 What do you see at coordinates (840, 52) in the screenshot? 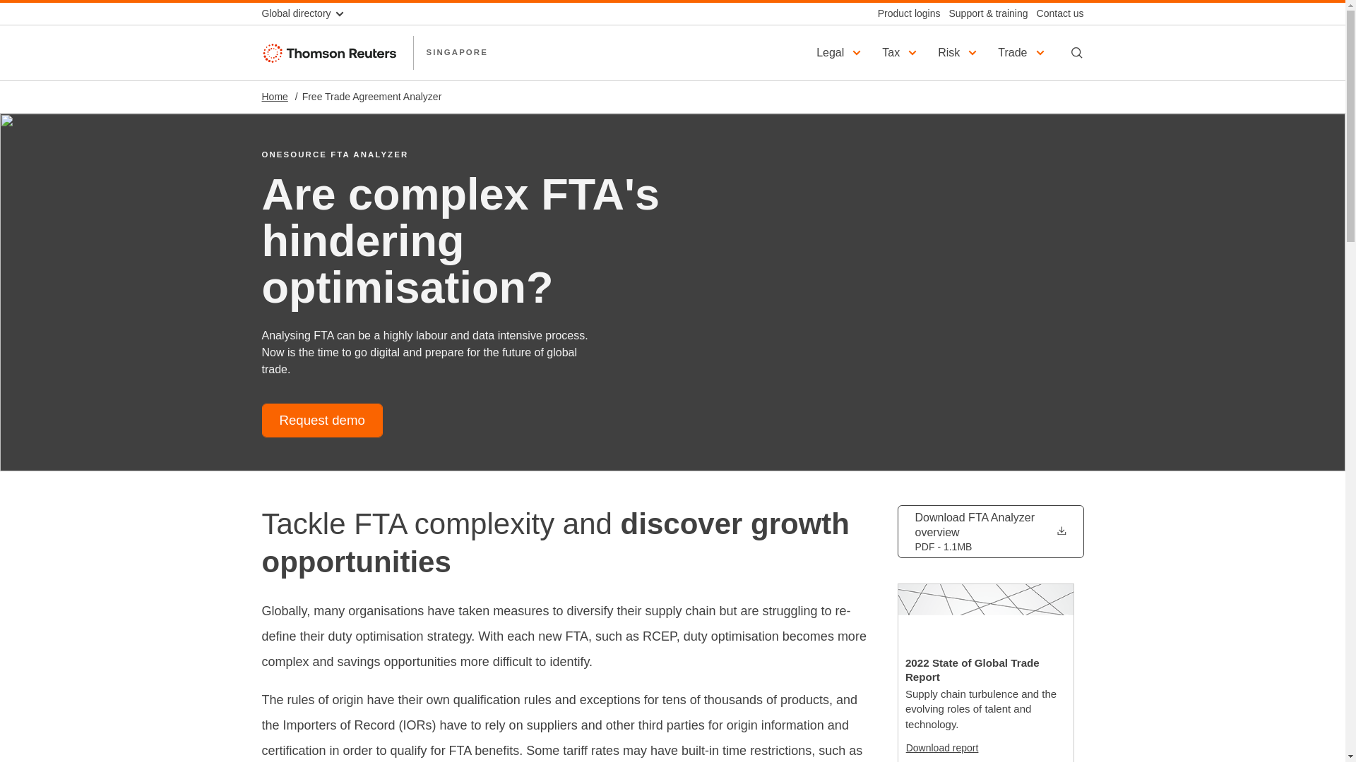
I see `Legal` at bounding box center [840, 52].